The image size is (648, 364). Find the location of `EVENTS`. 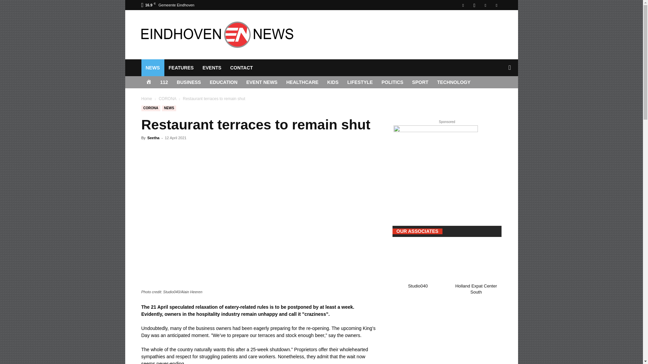

EVENTS is located at coordinates (212, 67).